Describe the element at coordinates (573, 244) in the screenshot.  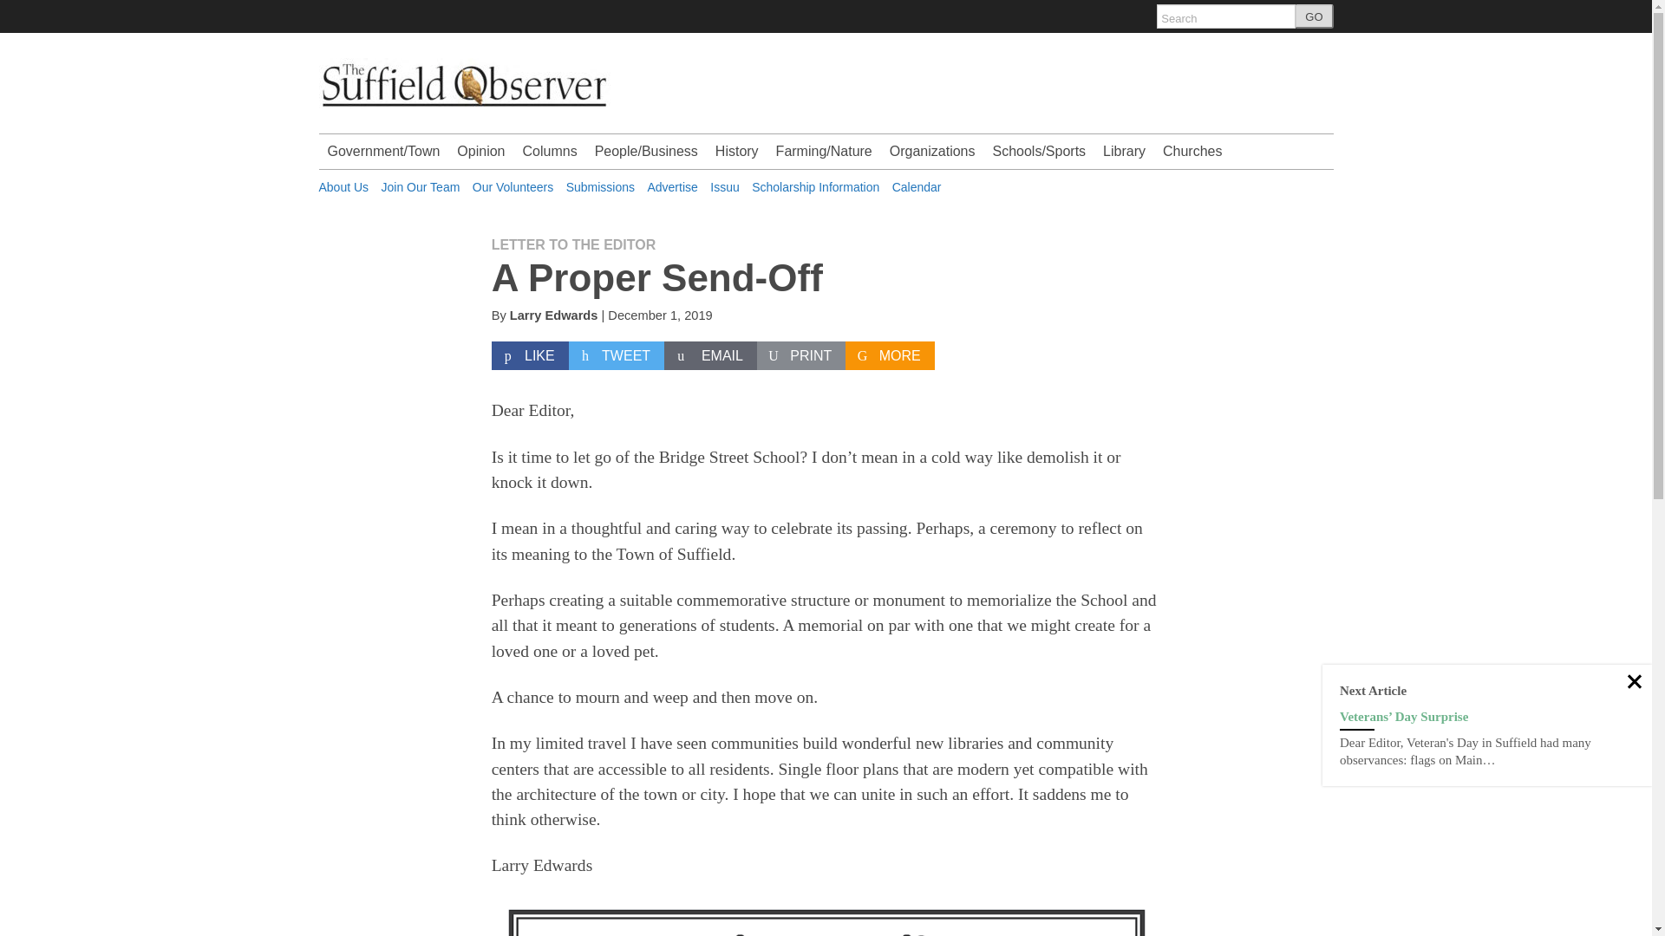
I see `Read Articles in the Letter to the Editor category` at that location.